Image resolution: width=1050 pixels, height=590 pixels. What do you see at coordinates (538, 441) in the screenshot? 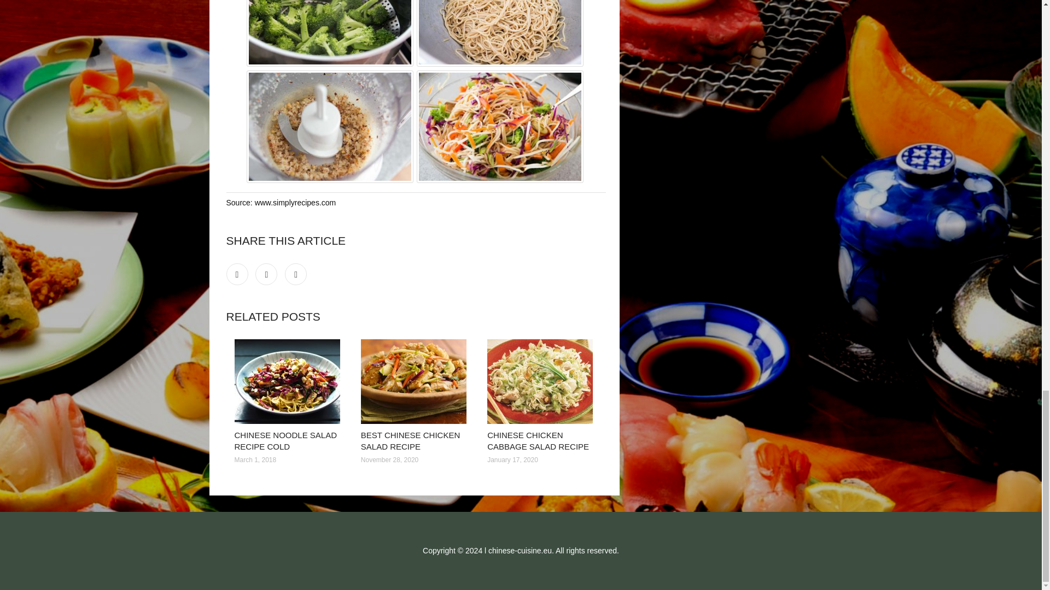
I see `CHINESE CHICKEN CABBAGE SALAD RECIPE` at bounding box center [538, 441].